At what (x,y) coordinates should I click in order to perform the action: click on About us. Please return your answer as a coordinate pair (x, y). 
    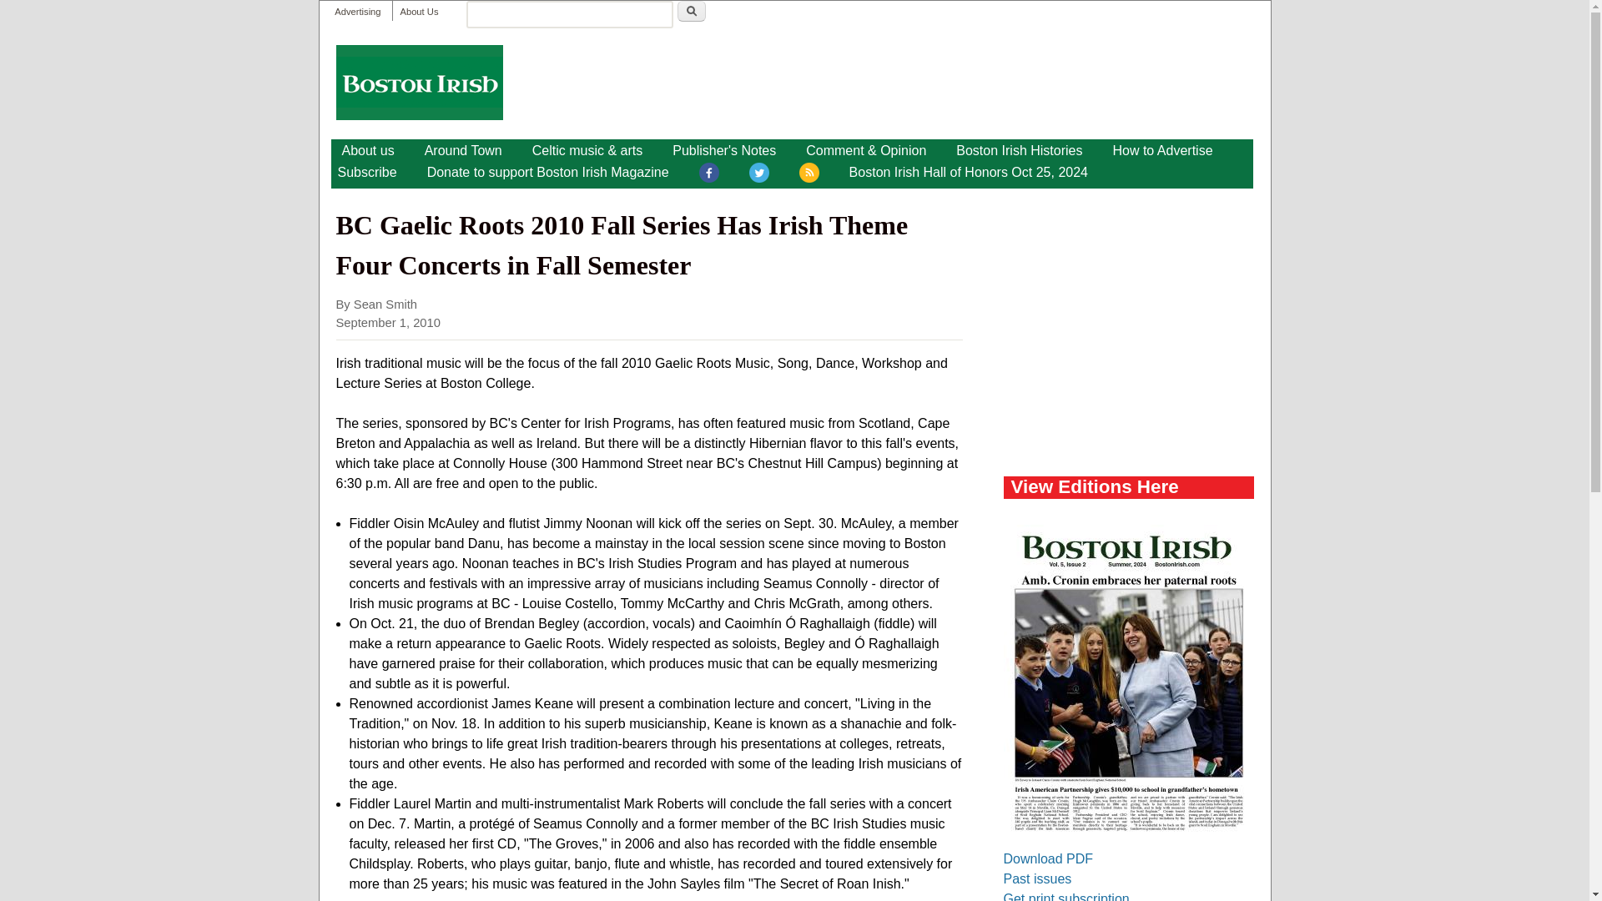
    Looking at the image, I should click on (368, 150).